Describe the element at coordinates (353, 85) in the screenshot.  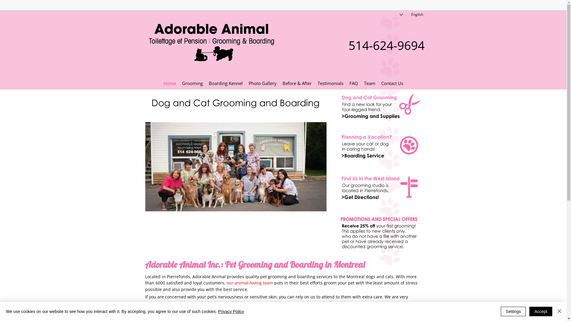
I see `FAQ` at that location.